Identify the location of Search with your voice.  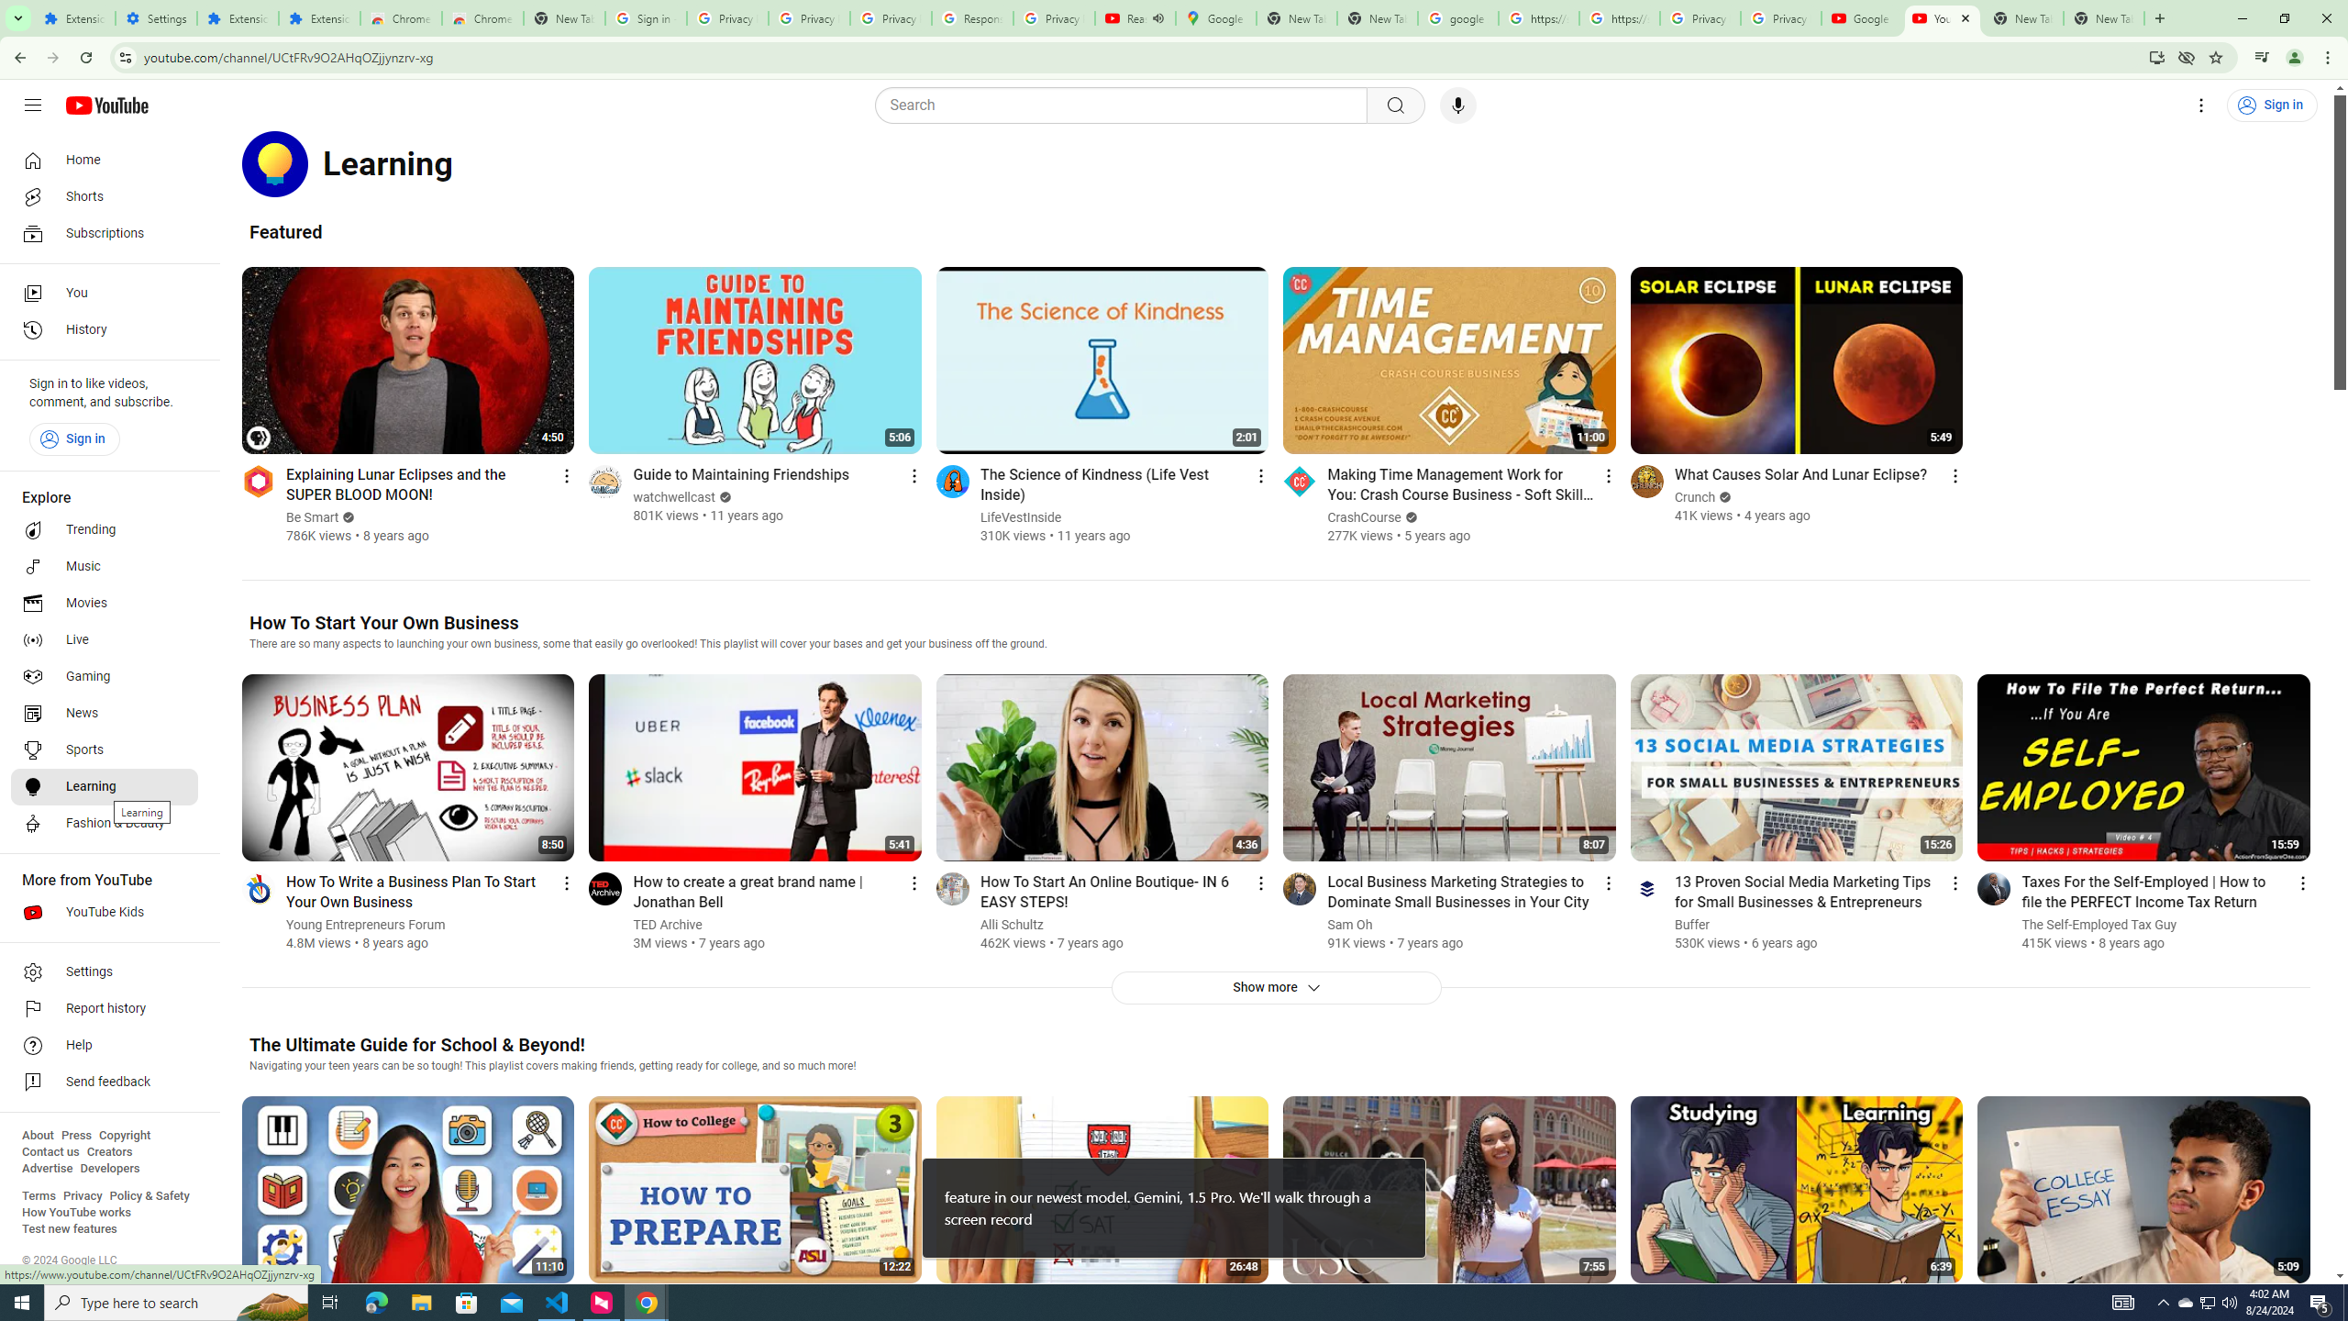
(1458, 105).